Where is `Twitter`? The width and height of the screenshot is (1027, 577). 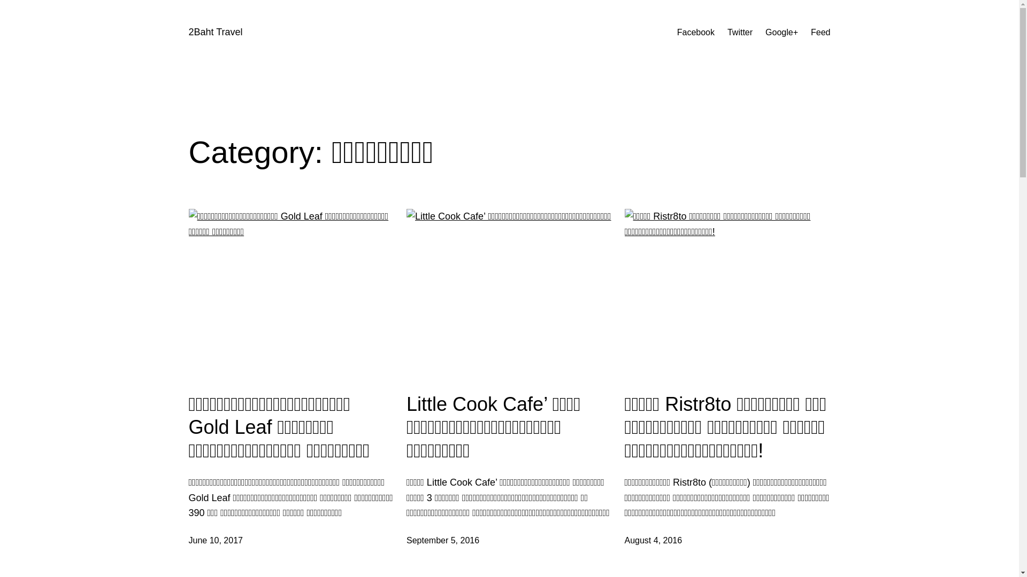 Twitter is located at coordinates (740, 33).